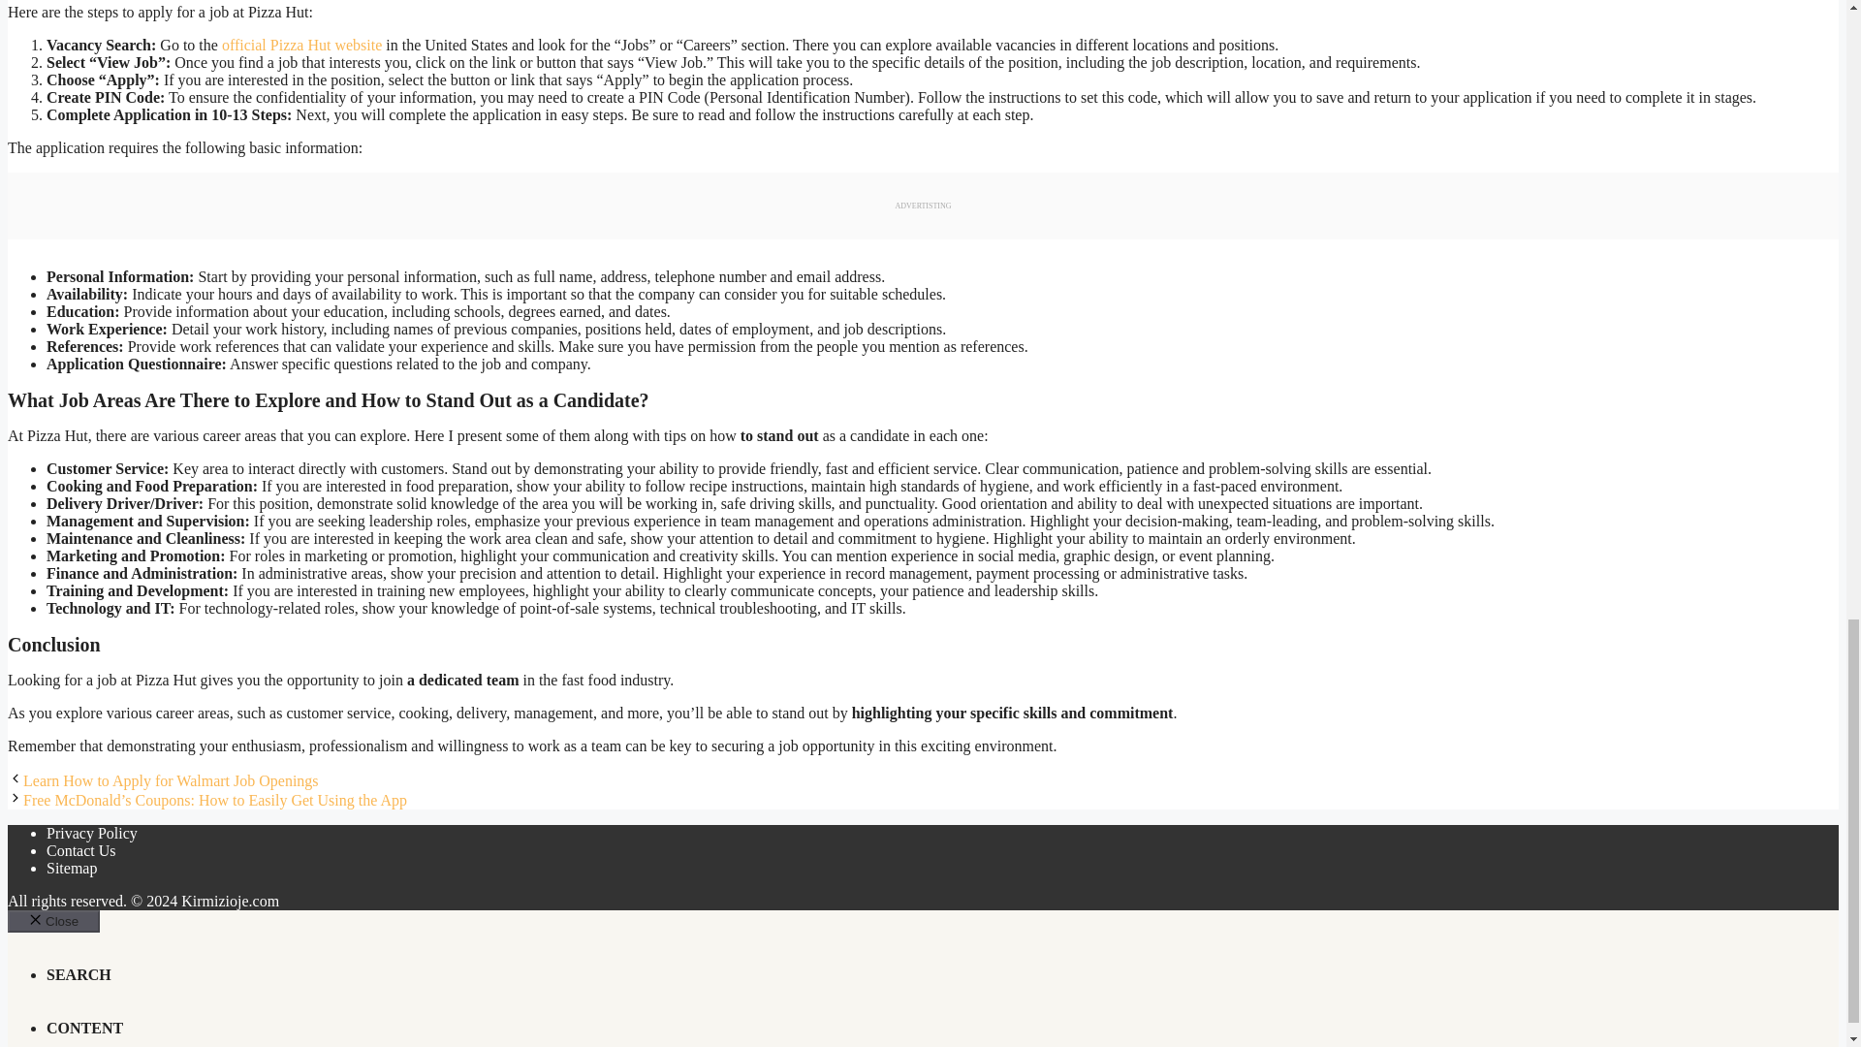 Image resolution: width=1861 pixels, height=1047 pixels. Describe the element at coordinates (81, 850) in the screenshot. I see `Contact Us` at that location.